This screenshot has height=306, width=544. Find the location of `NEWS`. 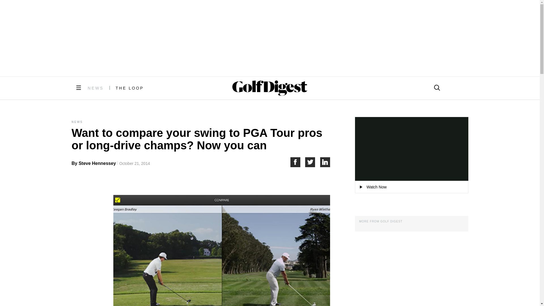

NEWS is located at coordinates (96, 88).